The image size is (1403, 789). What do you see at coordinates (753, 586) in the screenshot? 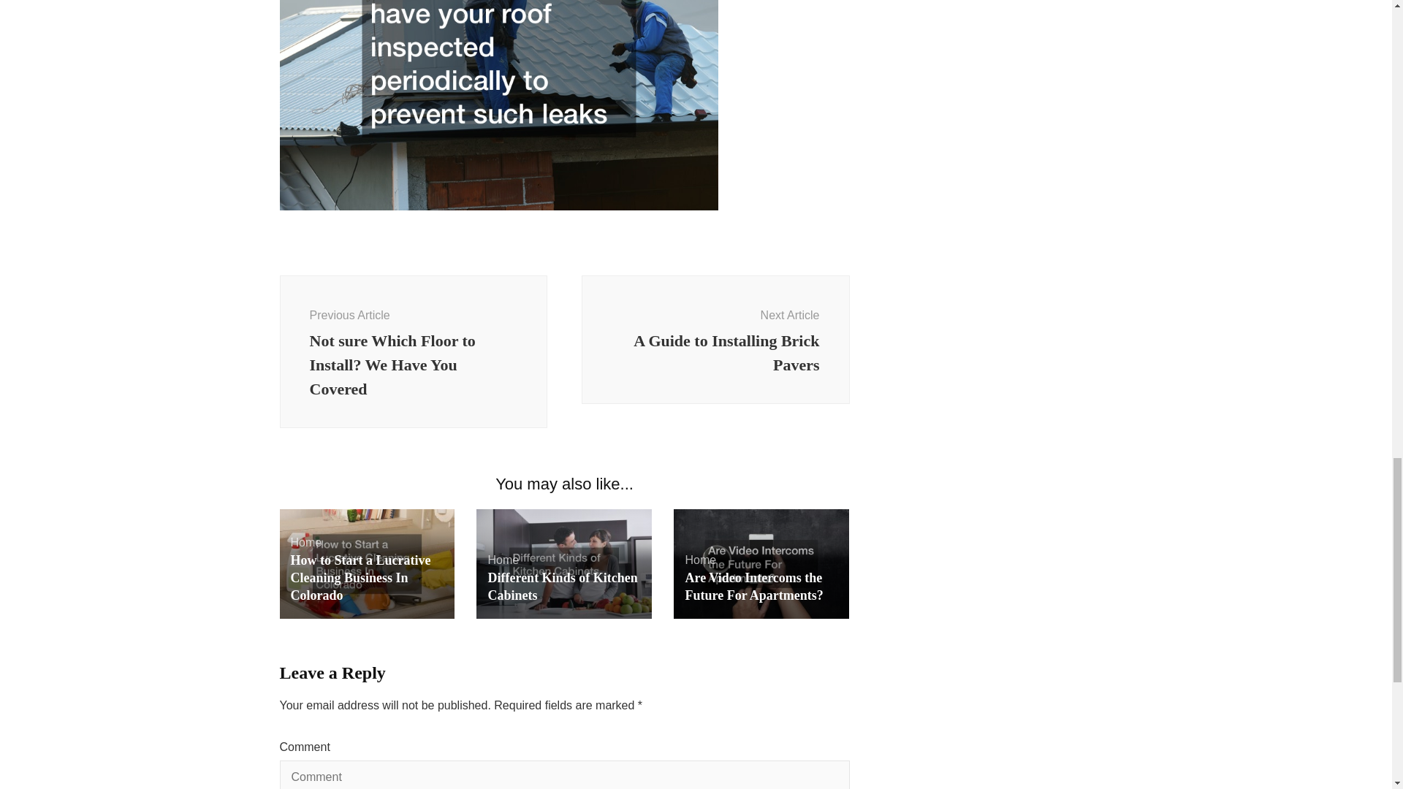
I see `Are Video Intercoms the Future For Apartments?` at bounding box center [753, 586].